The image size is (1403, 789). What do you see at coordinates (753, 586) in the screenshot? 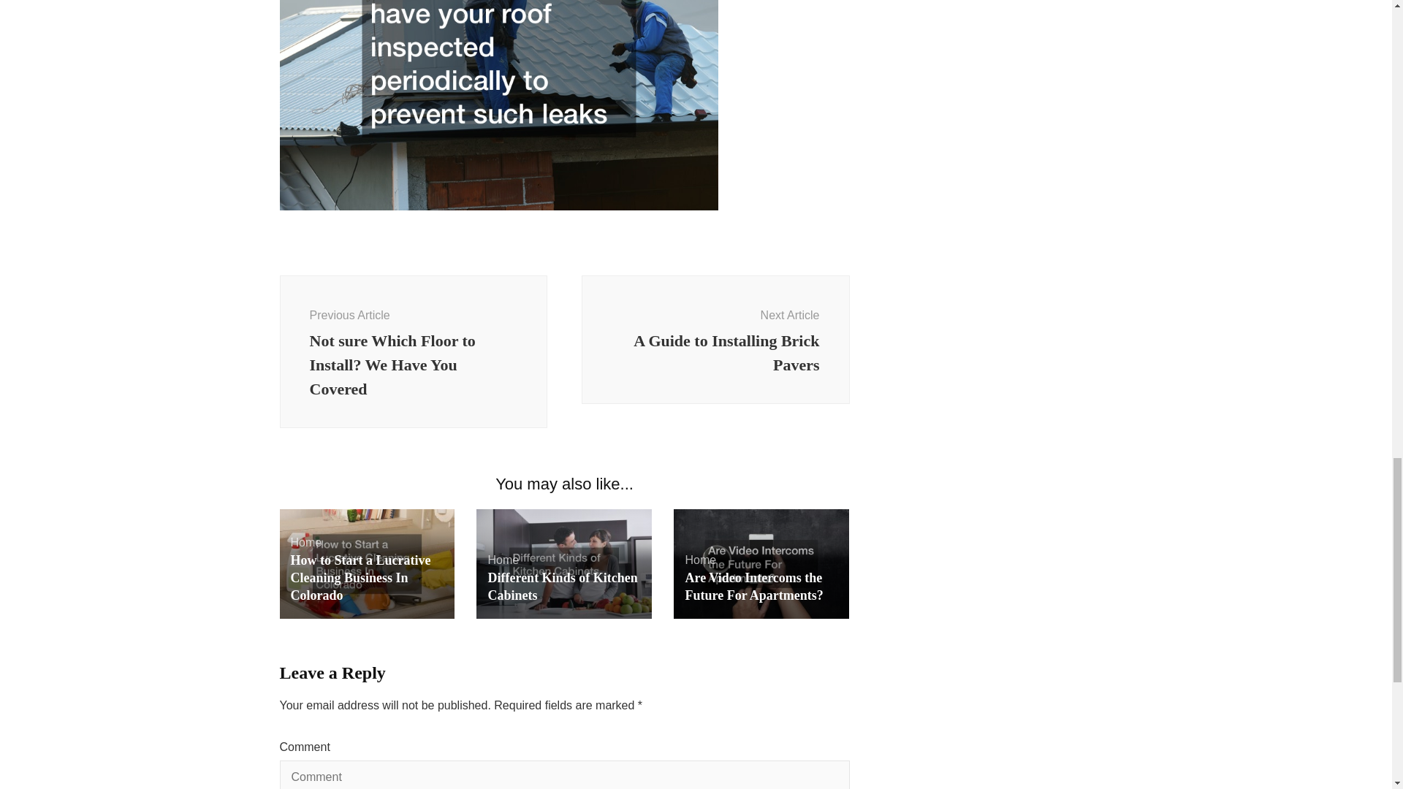
I see `Are Video Intercoms the Future For Apartments?` at bounding box center [753, 586].